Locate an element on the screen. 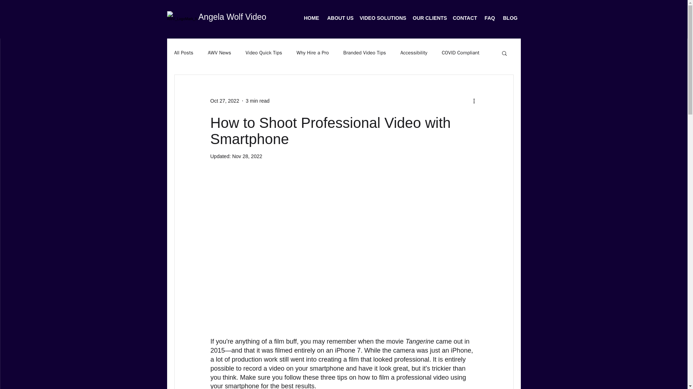 The width and height of the screenshot is (693, 389). ricos-video is located at coordinates (344, 204).